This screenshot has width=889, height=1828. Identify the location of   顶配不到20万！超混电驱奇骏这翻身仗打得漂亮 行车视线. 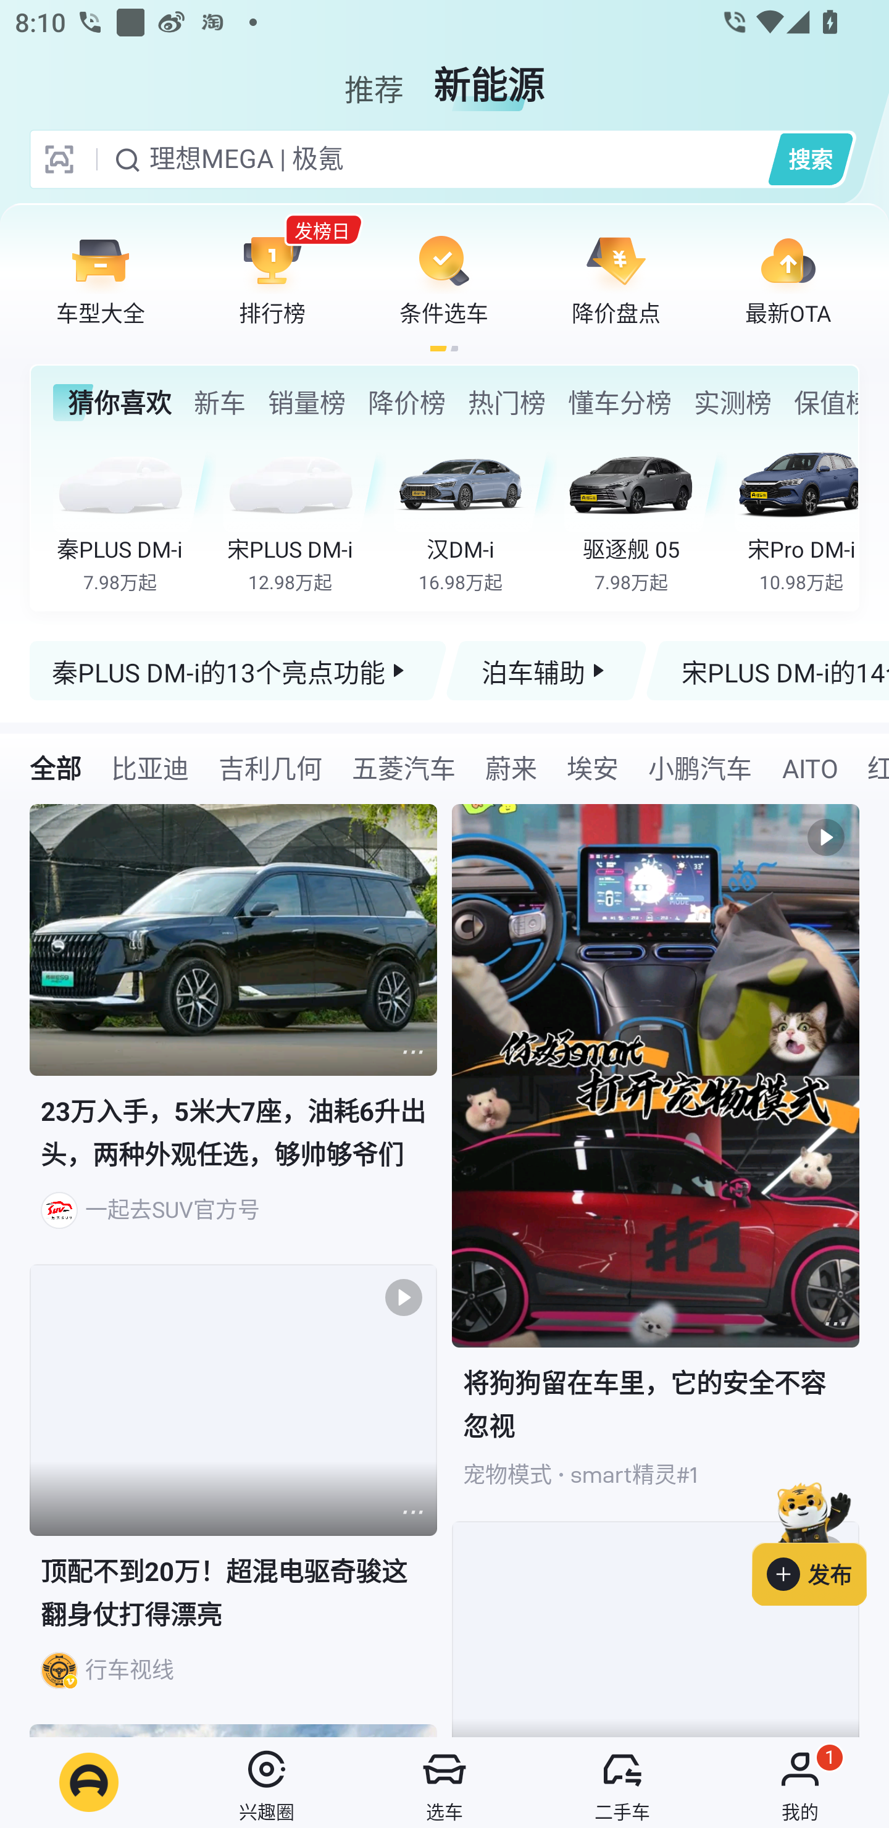
(233, 1495).